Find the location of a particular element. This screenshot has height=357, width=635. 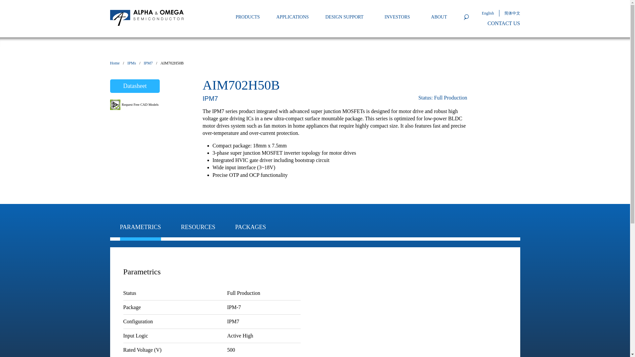

English is located at coordinates (493, 13).